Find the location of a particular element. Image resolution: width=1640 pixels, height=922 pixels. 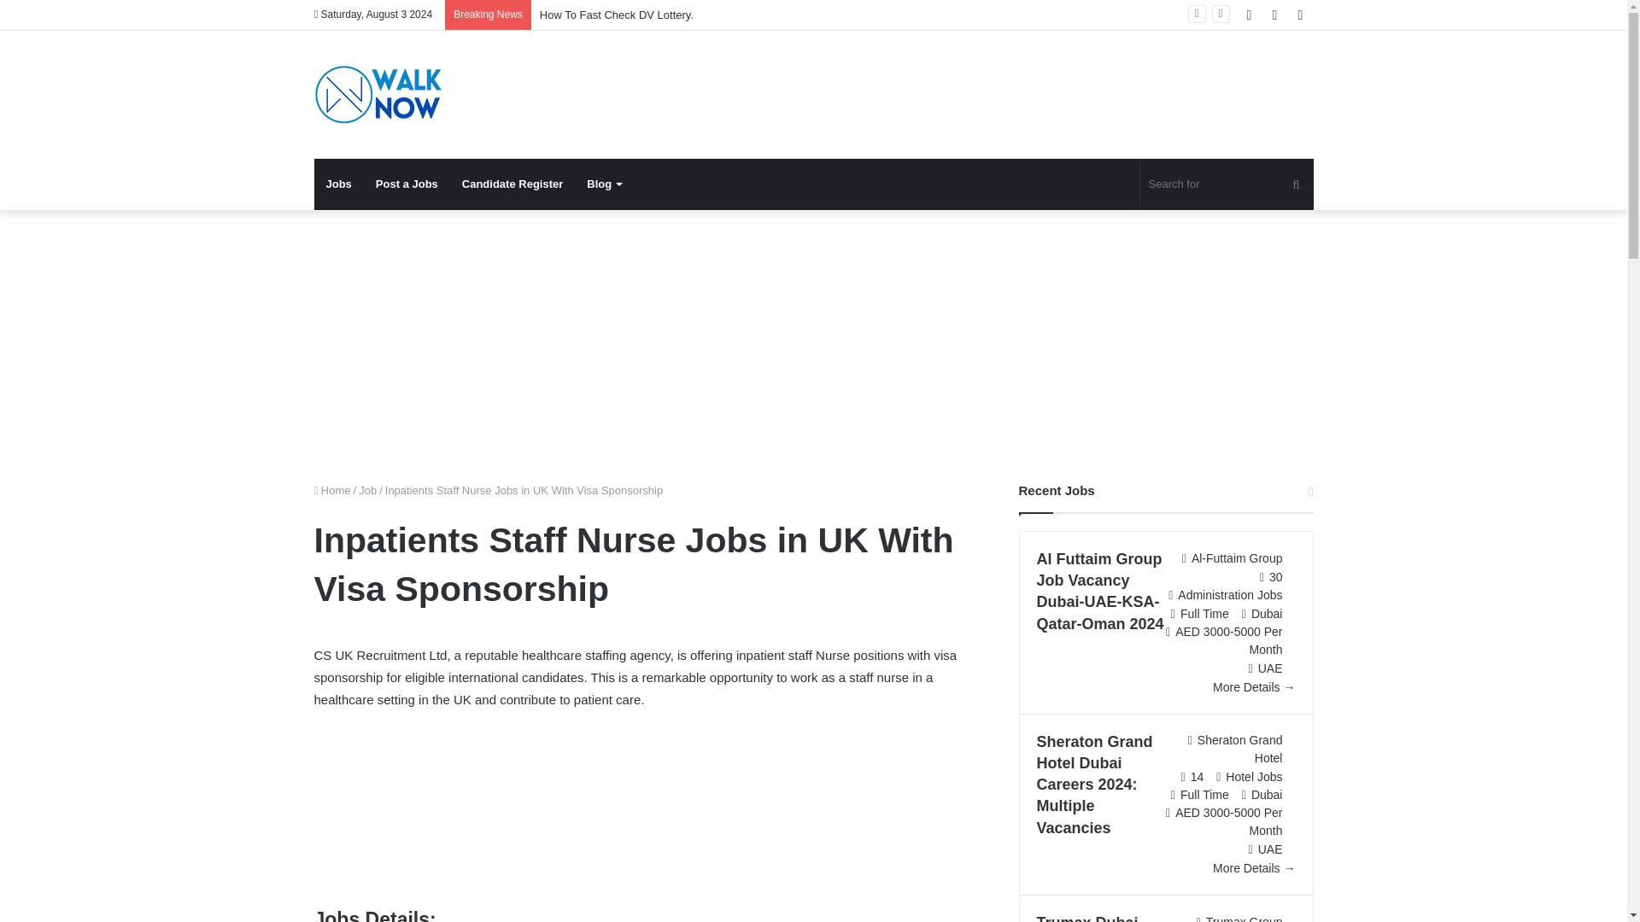

How To Fast Check DV Lottery. is located at coordinates (617, 14).